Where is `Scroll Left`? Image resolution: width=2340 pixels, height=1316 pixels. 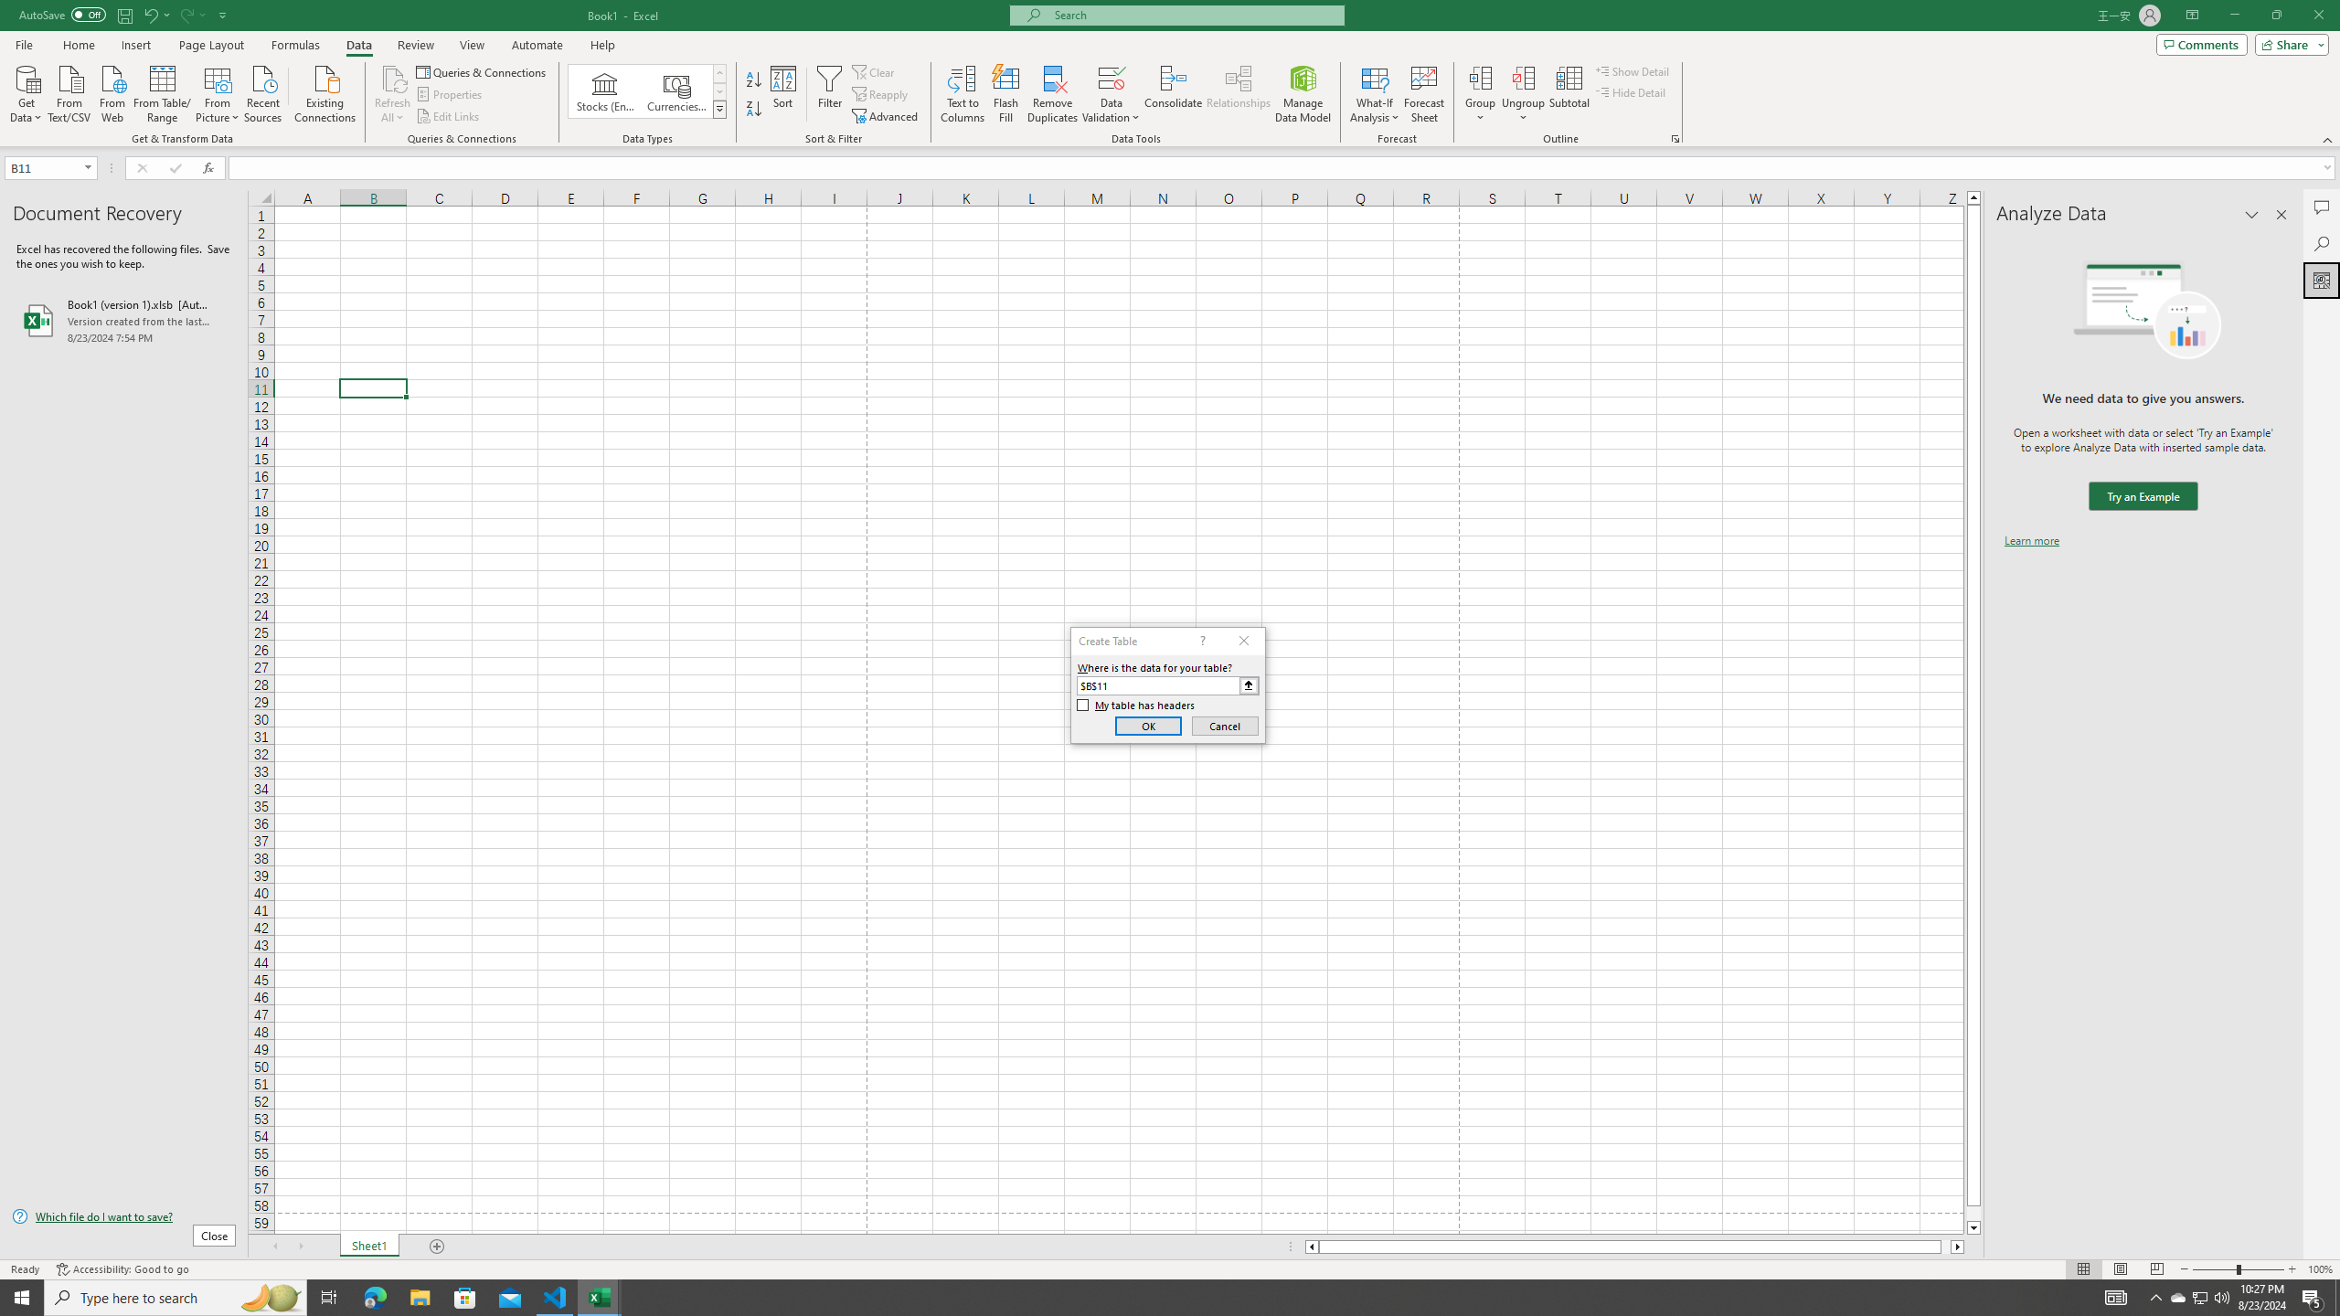 Scroll Left is located at coordinates (274, 1247).